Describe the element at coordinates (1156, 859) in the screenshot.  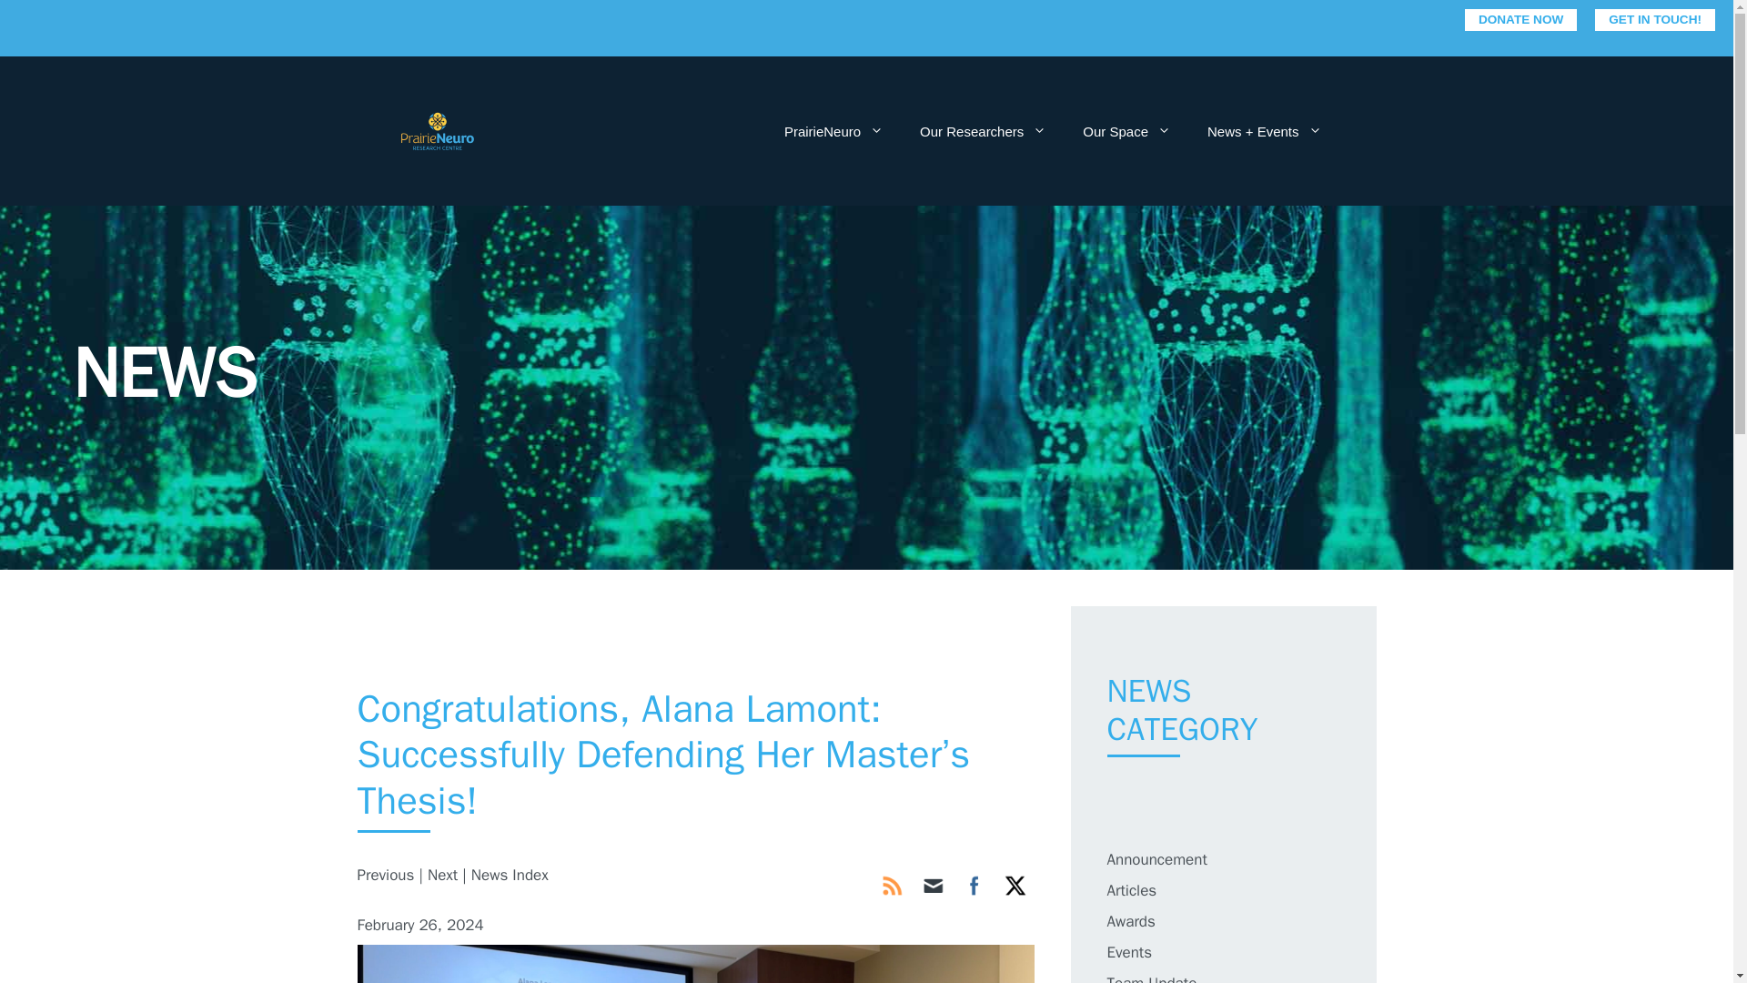
I see `Announcement` at that location.